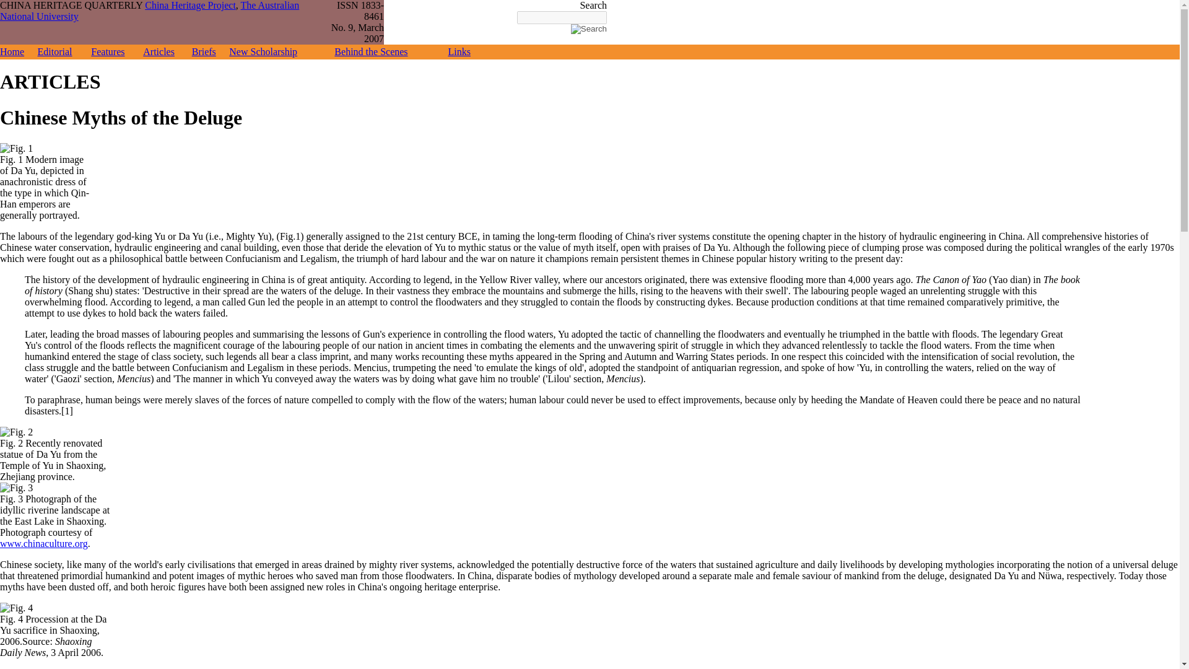  What do you see at coordinates (108, 51) in the screenshot?
I see `Features` at bounding box center [108, 51].